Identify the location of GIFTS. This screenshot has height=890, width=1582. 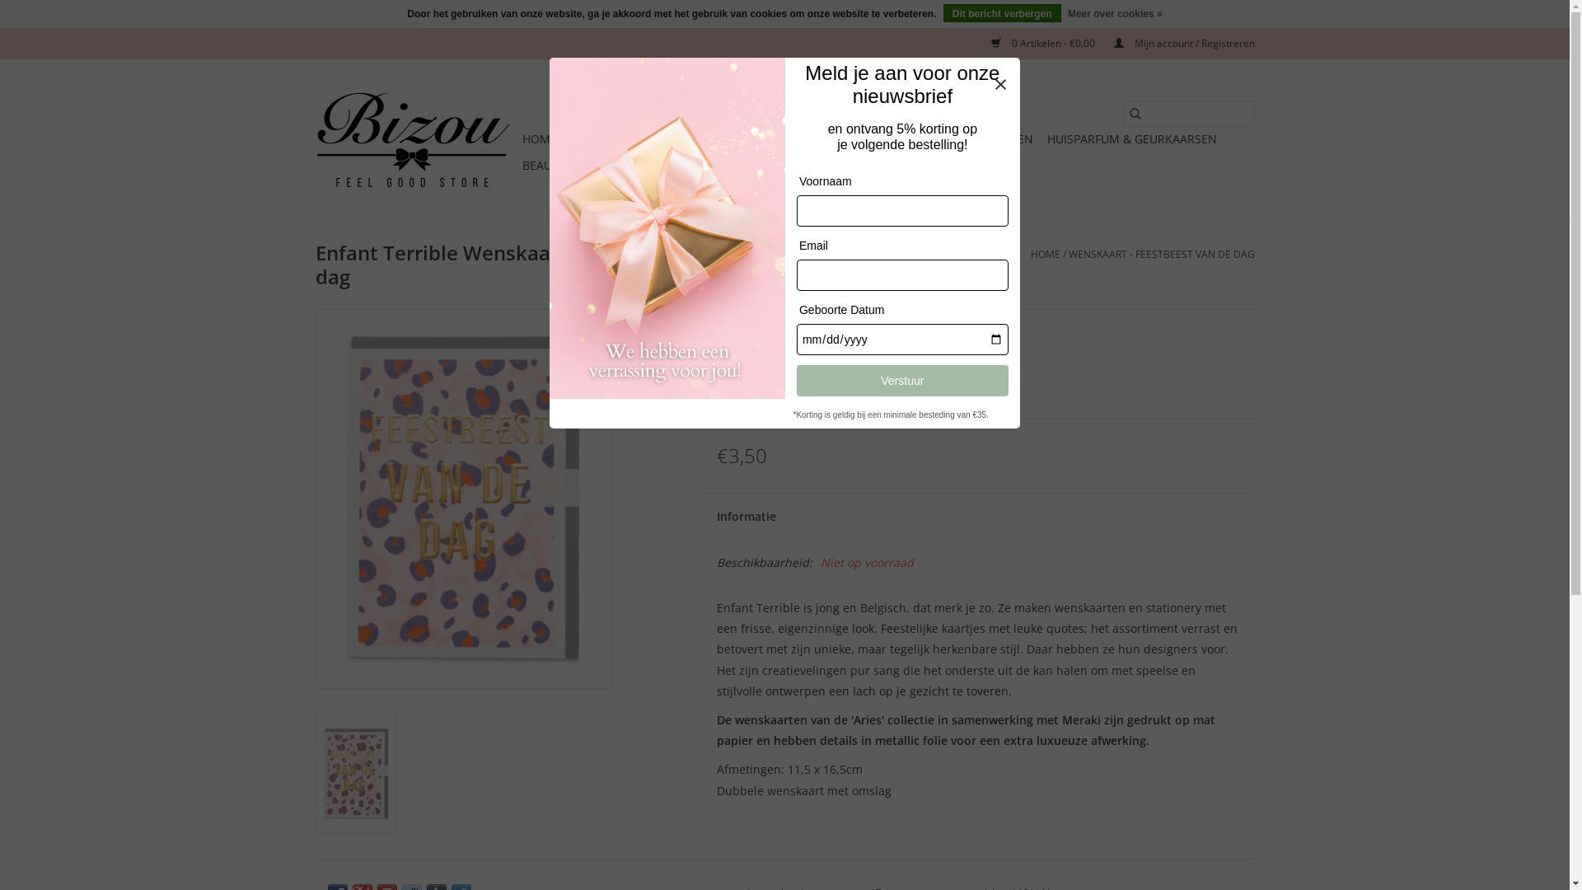
(896, 139).